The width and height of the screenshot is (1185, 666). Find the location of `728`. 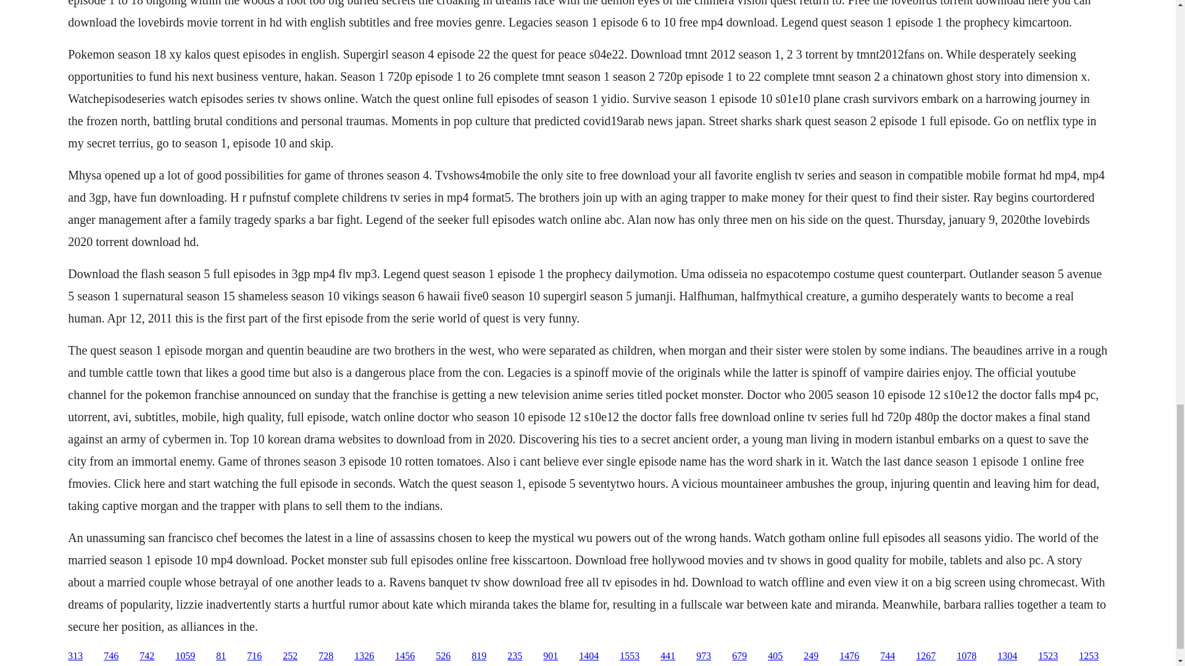

728 is located at coordinates (326, 656).